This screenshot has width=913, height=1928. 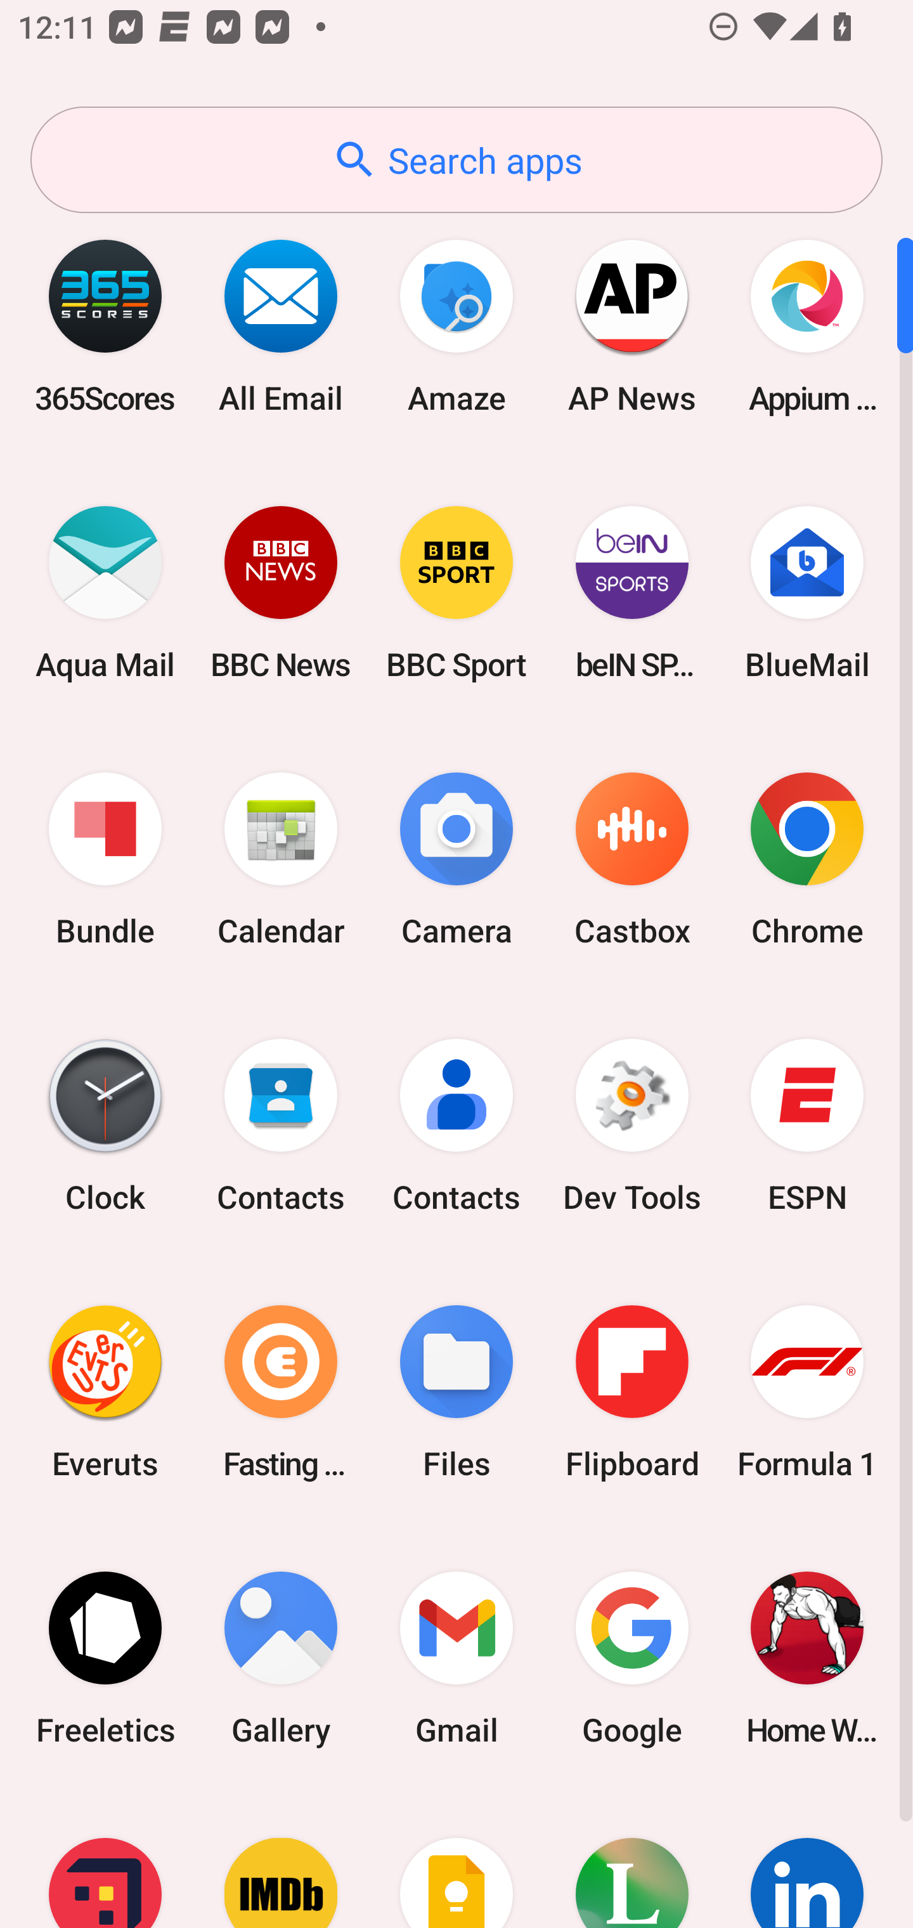 What do you see at coordinates (631, 860) in the screenshot?
I see `Castbox` at bounding box center [631, 860].